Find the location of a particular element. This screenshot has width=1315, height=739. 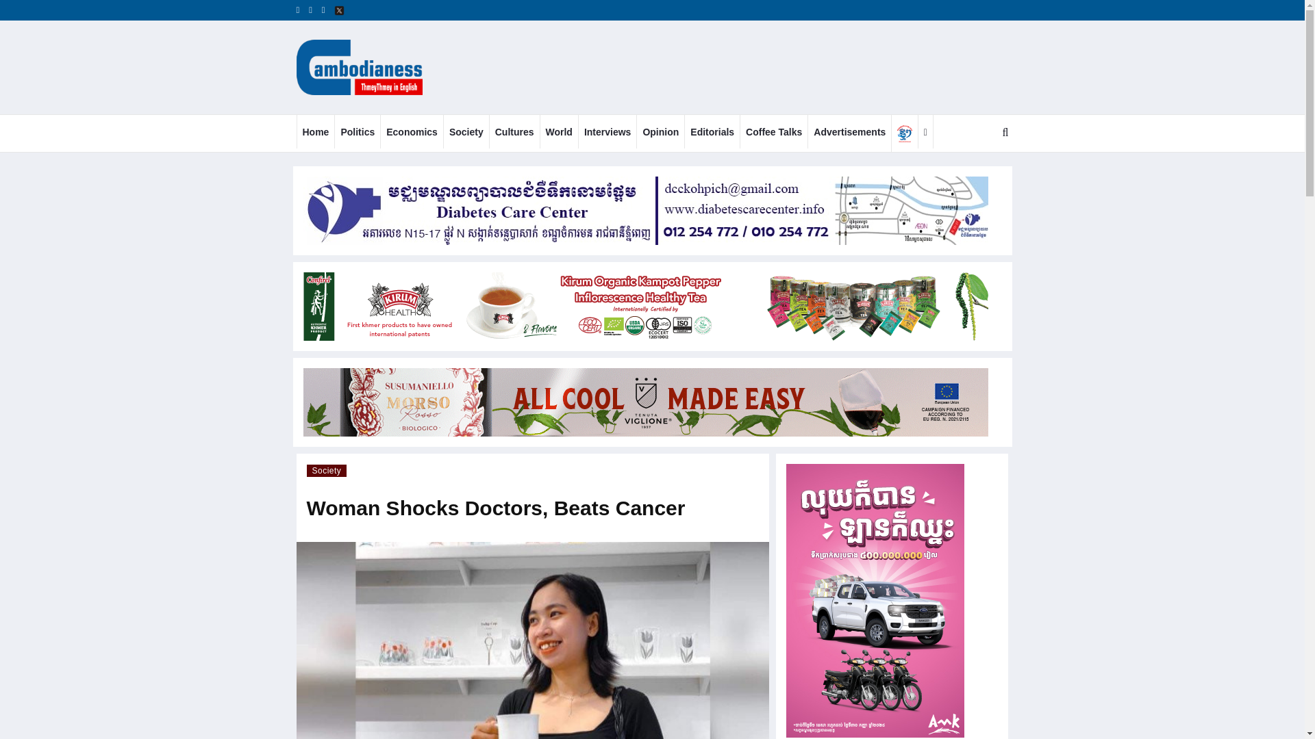

Interviews is located at coordinates (607, 132).